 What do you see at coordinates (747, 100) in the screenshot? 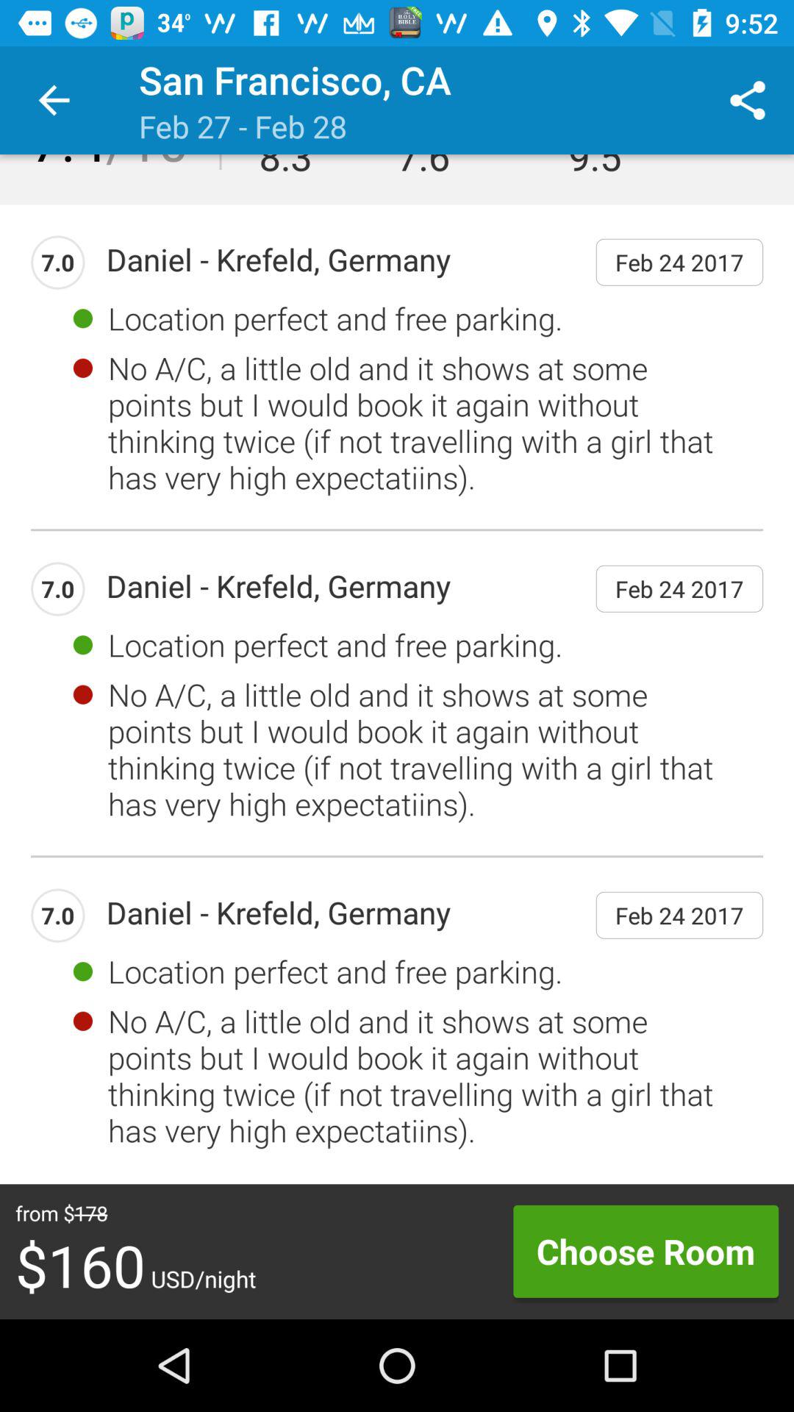
I see `choose the item above the feb 24 2017` at bounding box center [747, 100].